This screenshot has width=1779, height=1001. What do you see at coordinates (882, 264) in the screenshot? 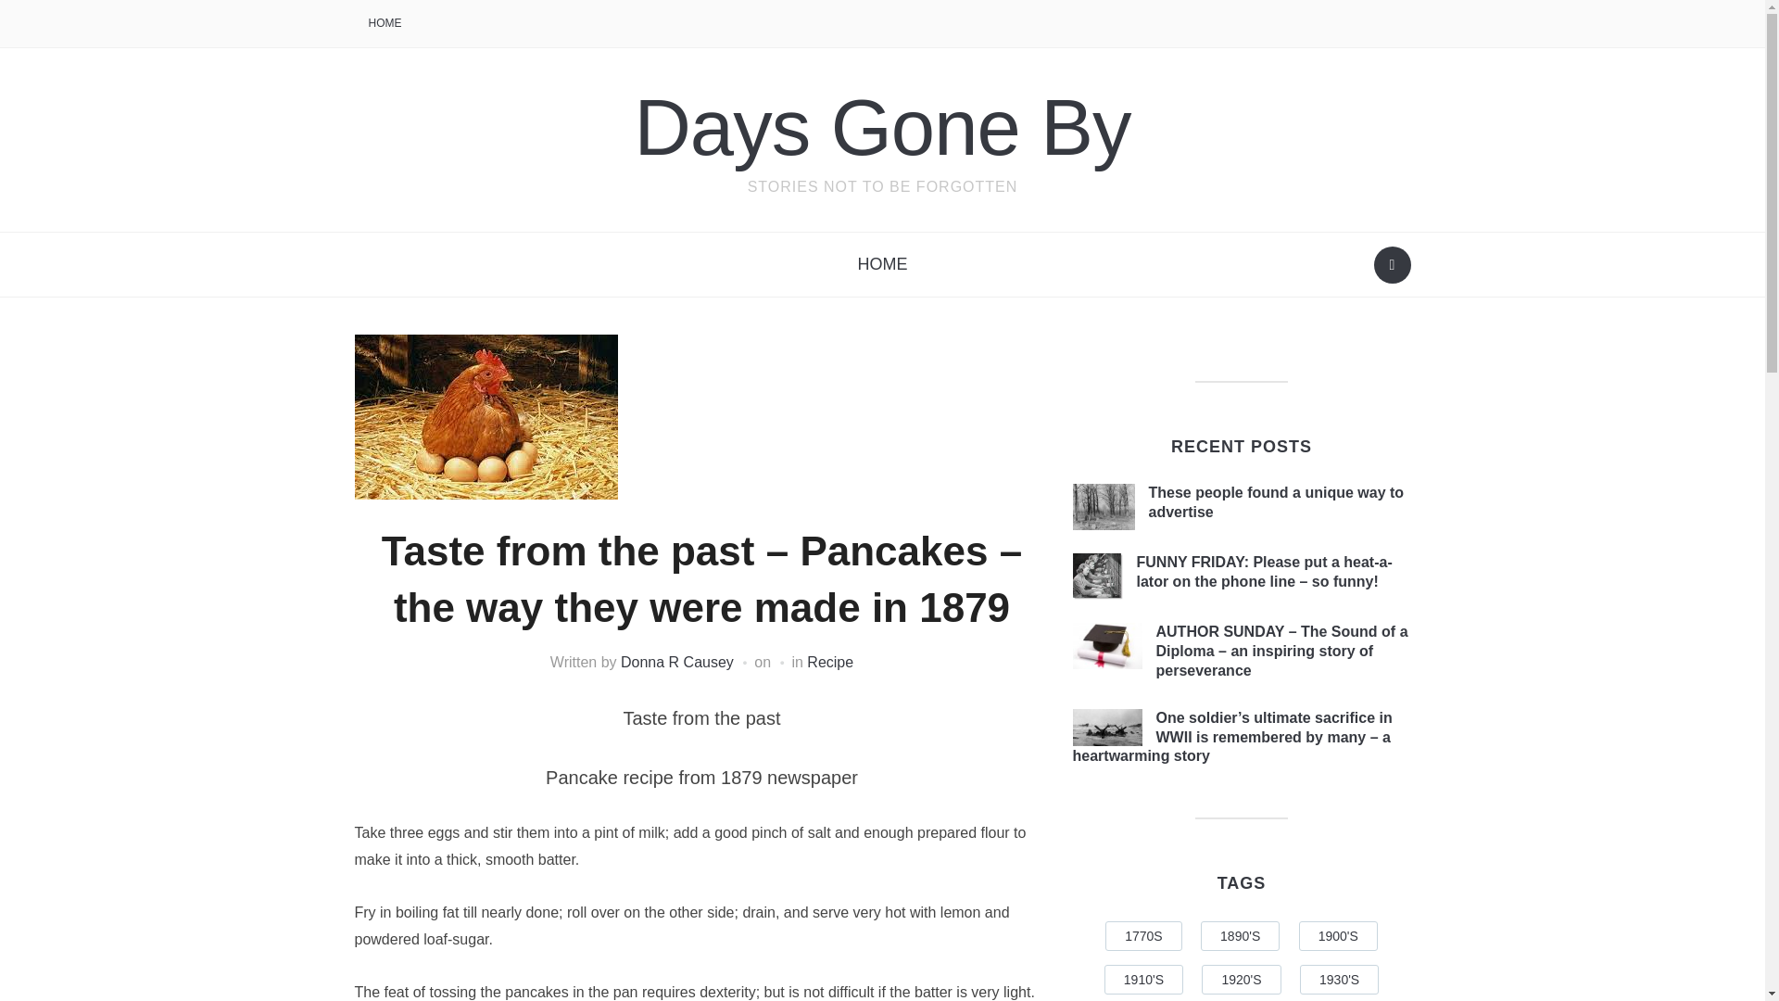
I see `HOME` at bounding box center [882, 264].